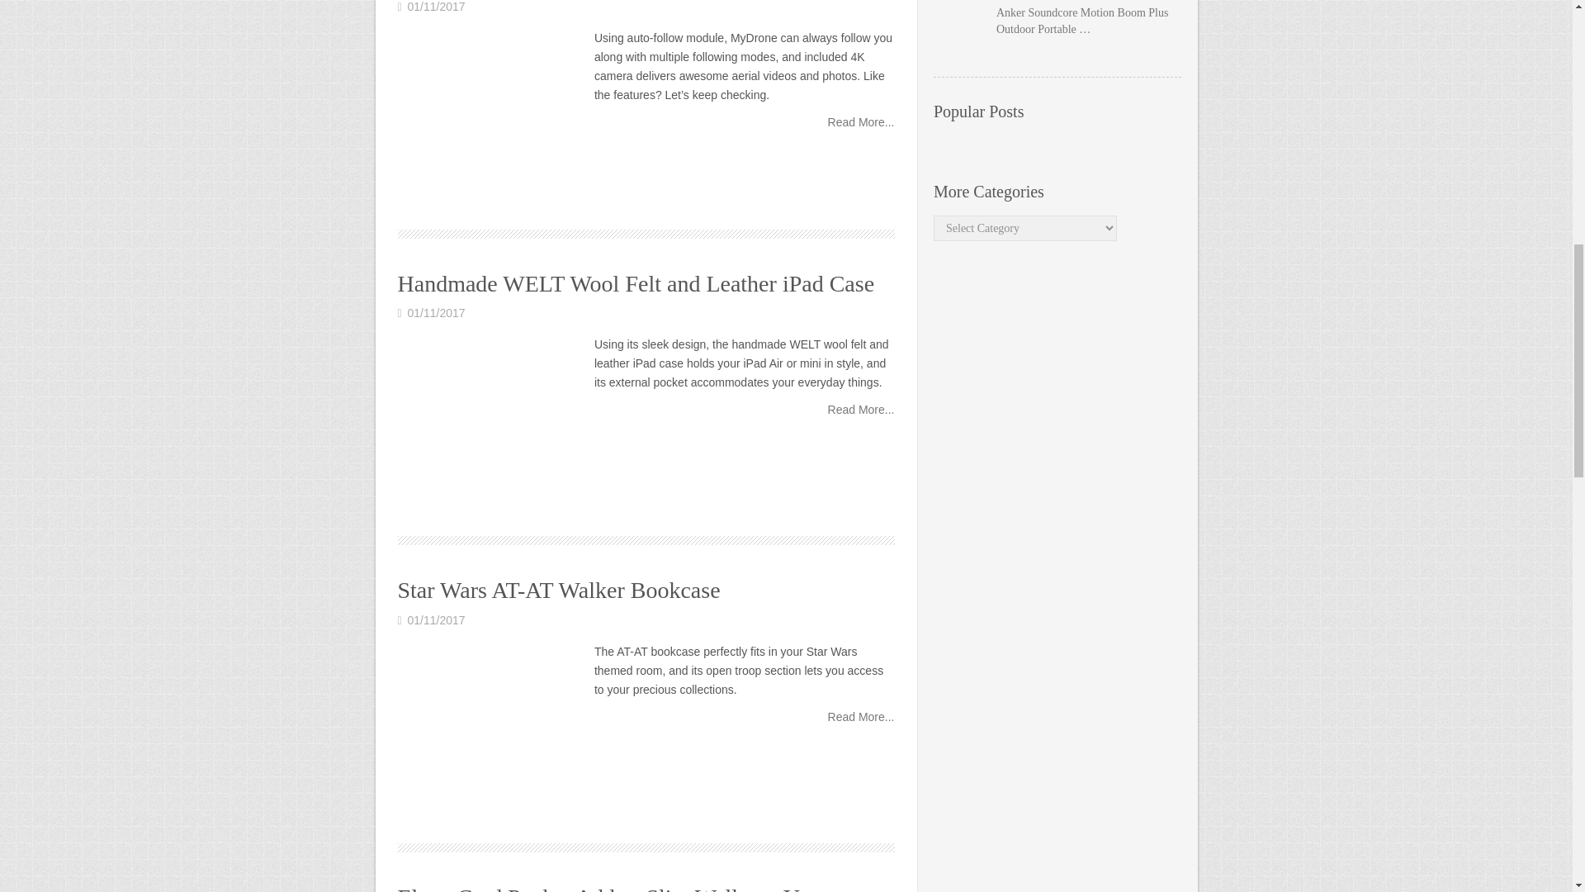 This screenshot has height=892, width=1585. I want to click on Star Wars AT-AT Walker Bookcase, so click(490, 735).